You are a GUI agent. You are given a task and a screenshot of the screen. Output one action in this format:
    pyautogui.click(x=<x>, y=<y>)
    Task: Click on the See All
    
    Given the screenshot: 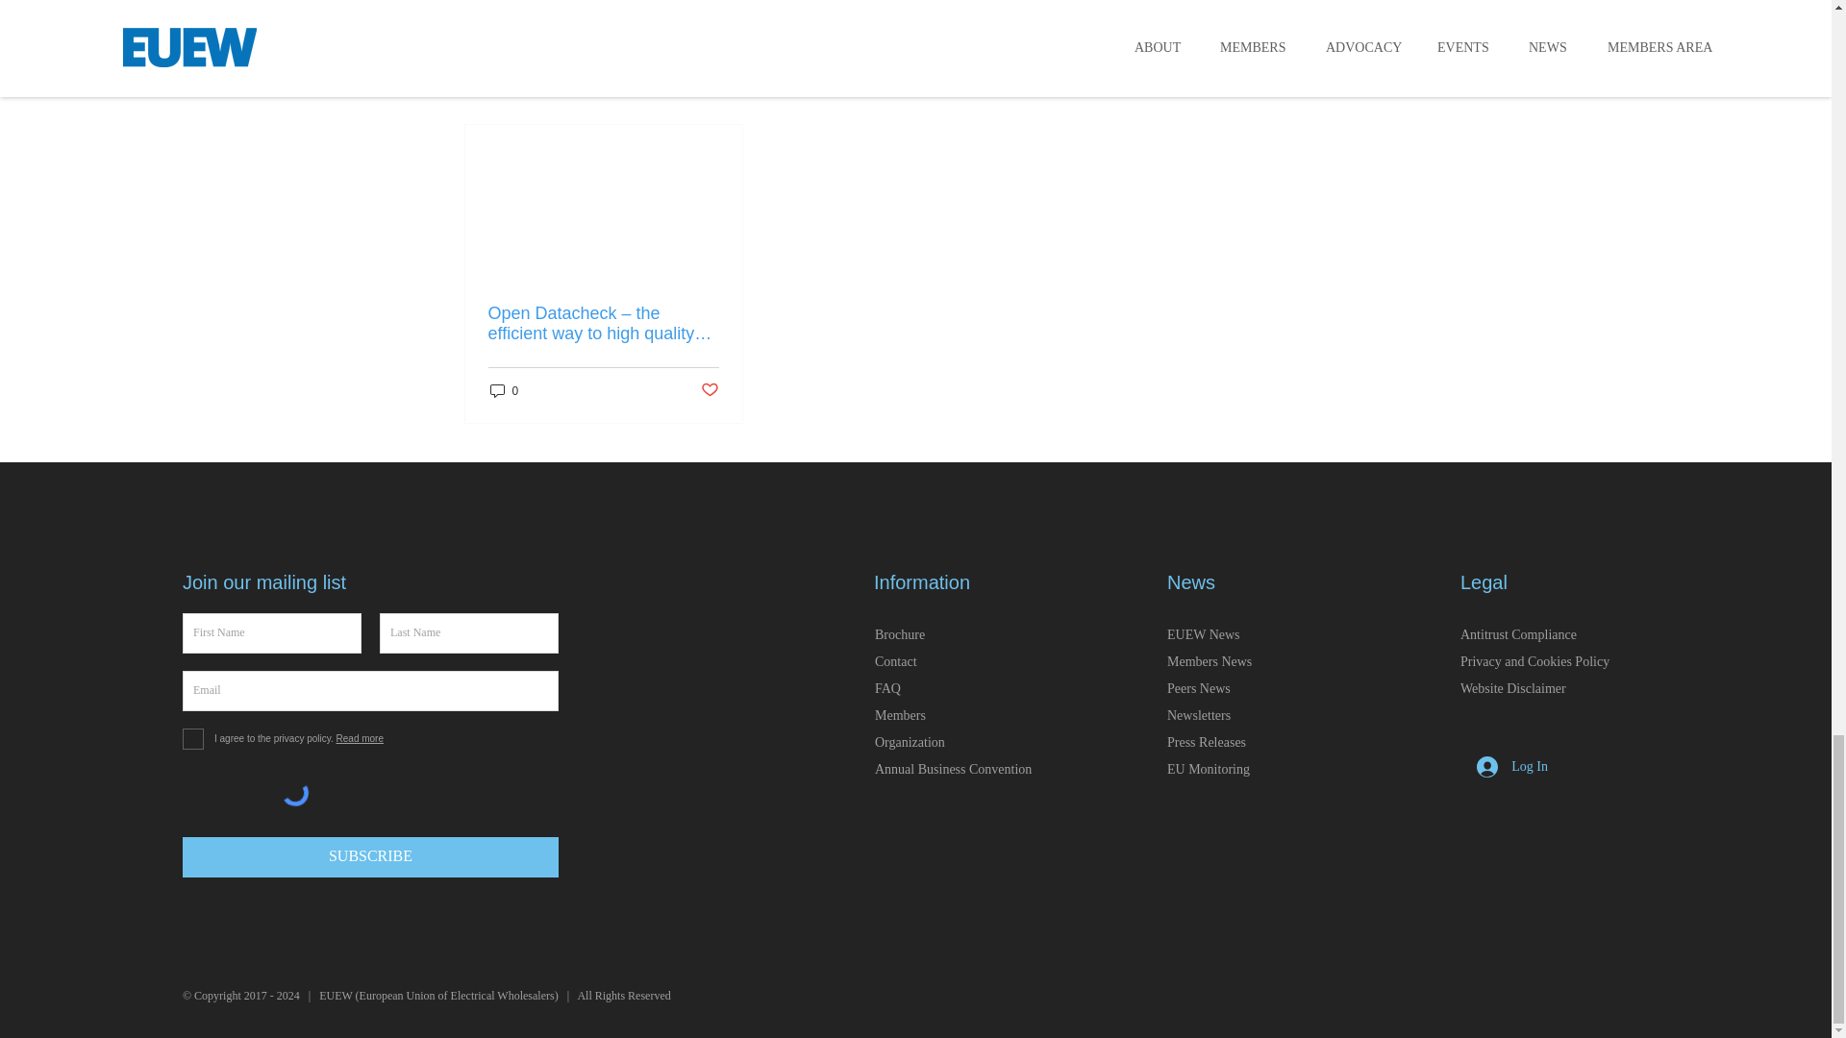 What is the action you would take?
    pyautogui.click(x=1346, y=90)
    